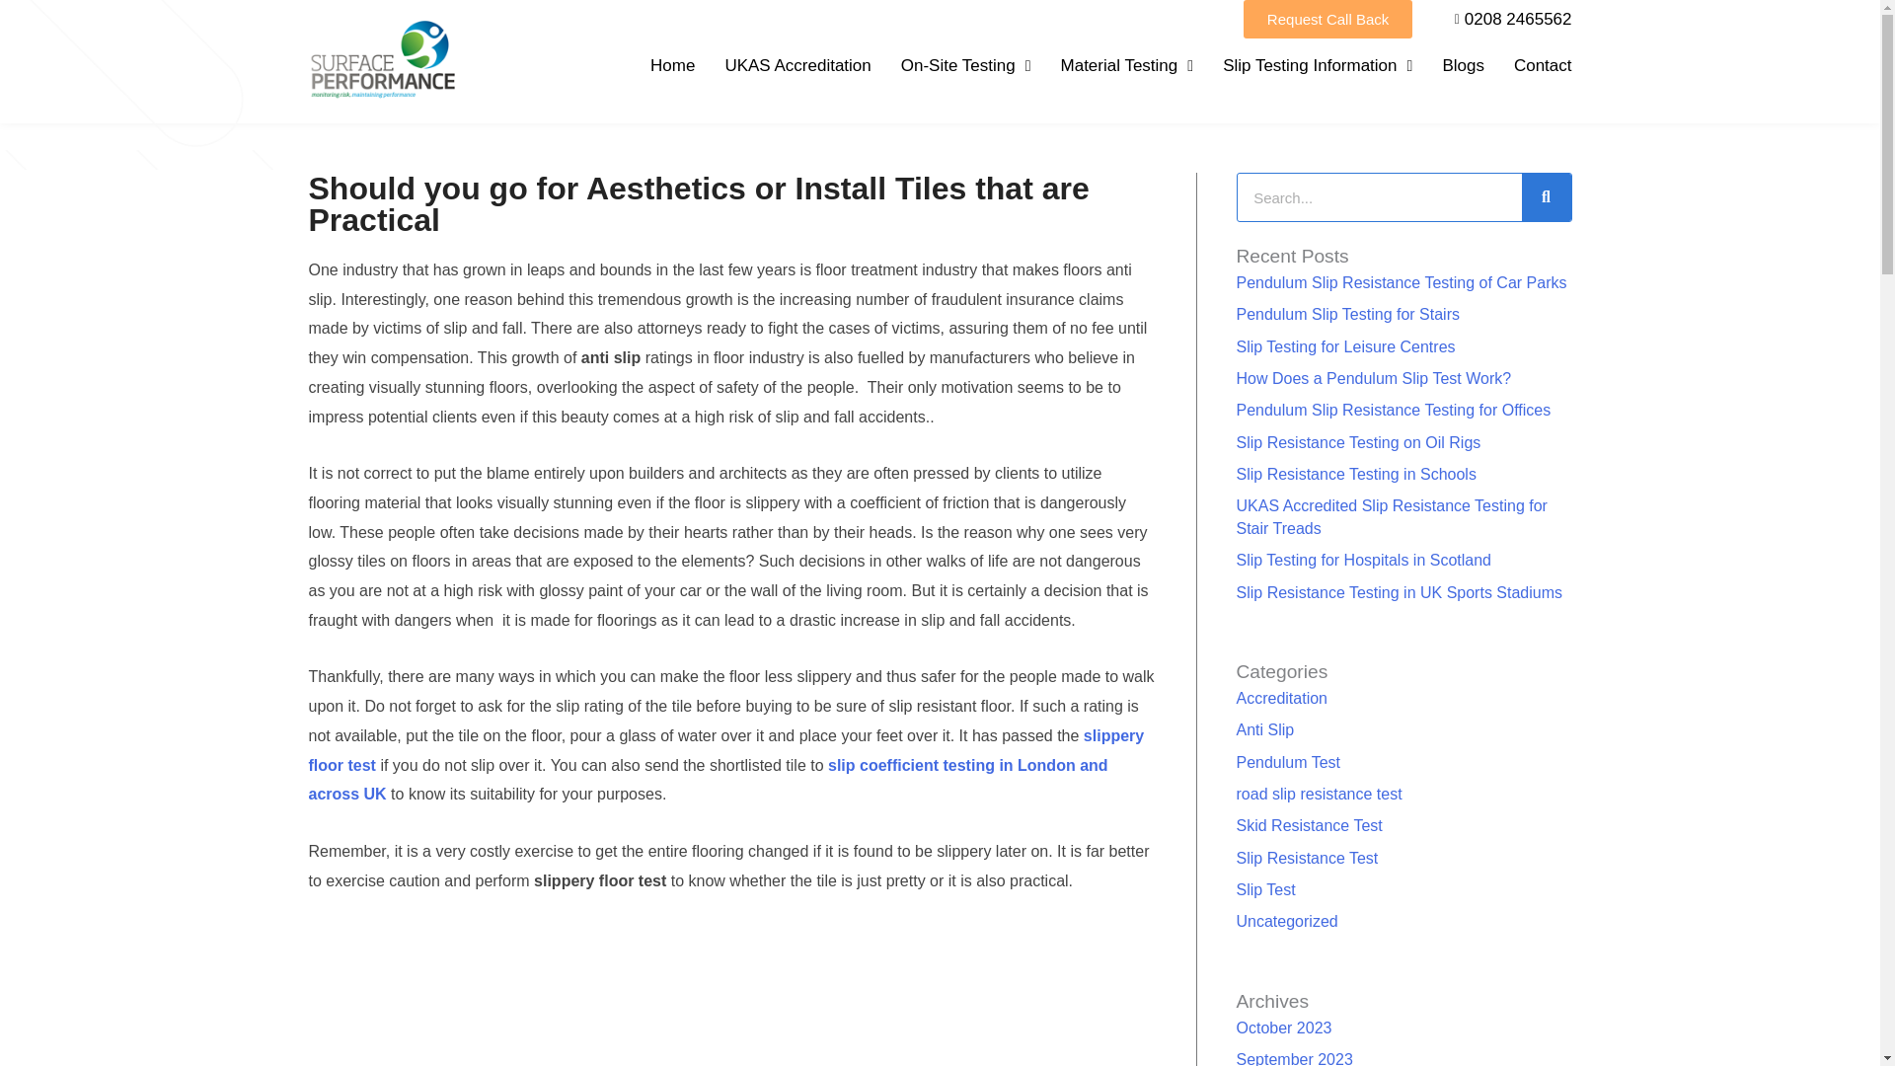  What do you see at coordinates (1544, 65) in the screenshot?
I see `Contact` at bounding box center [1544, 65].